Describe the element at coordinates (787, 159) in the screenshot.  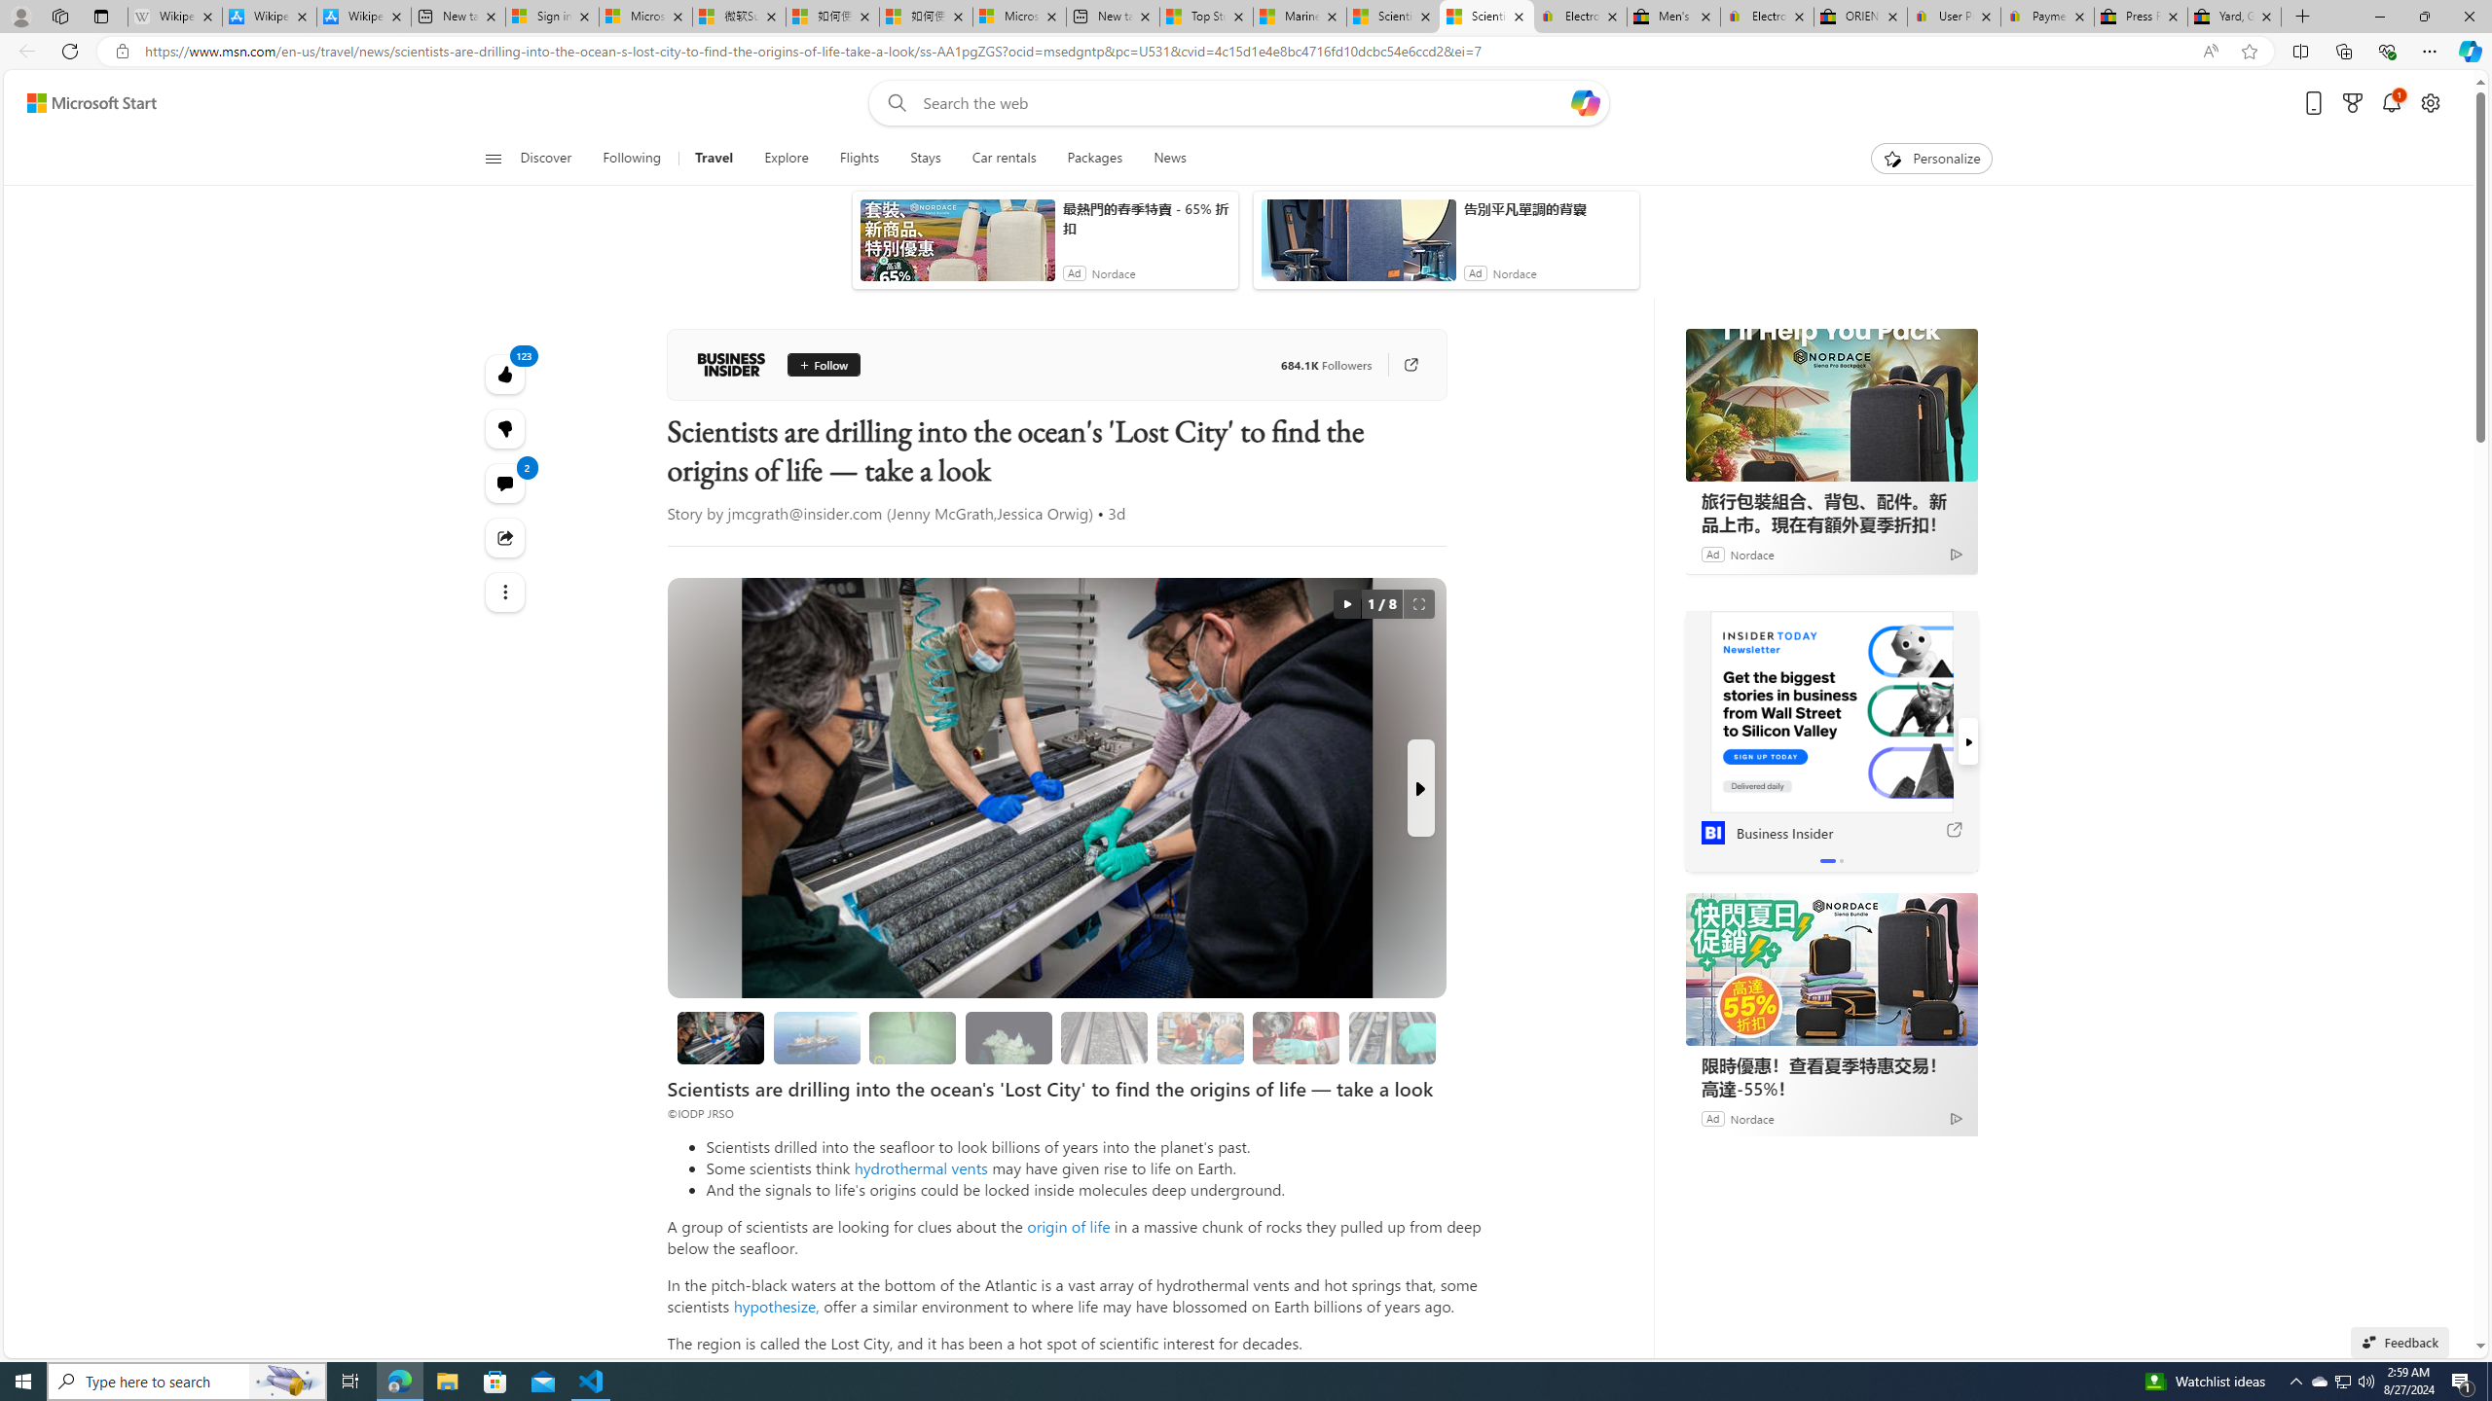
I see `Explore` at that location.